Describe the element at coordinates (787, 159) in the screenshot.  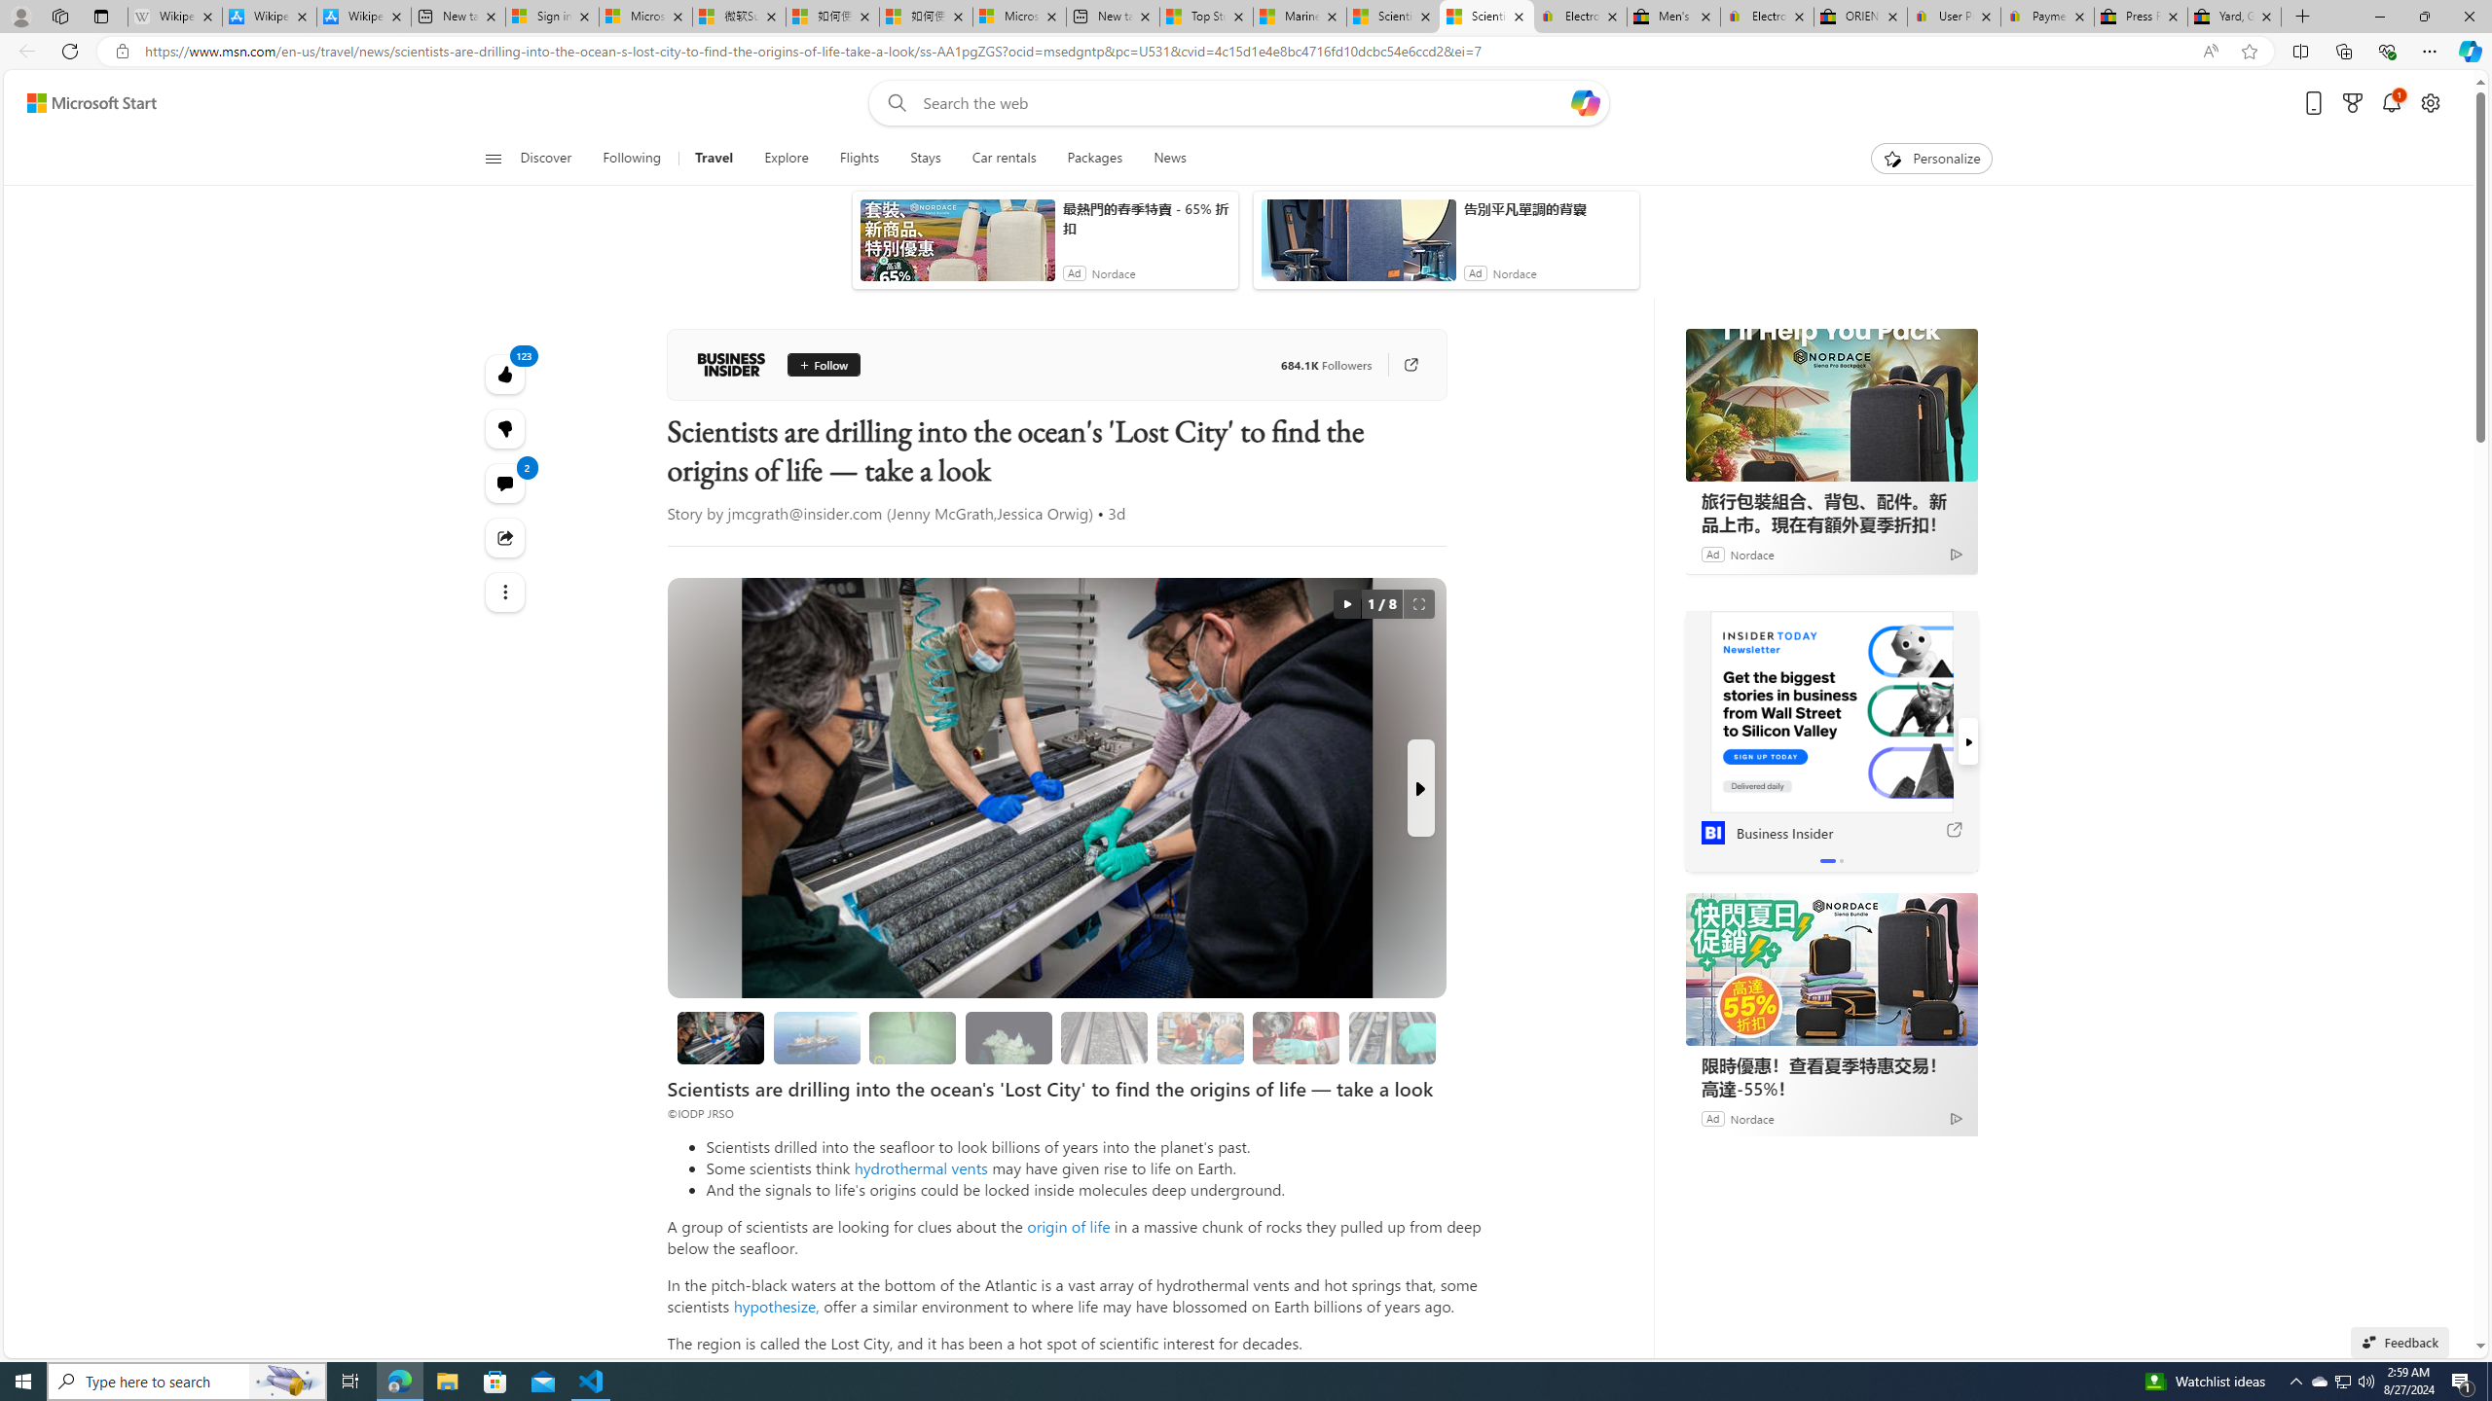
I see `Explore` at that location.